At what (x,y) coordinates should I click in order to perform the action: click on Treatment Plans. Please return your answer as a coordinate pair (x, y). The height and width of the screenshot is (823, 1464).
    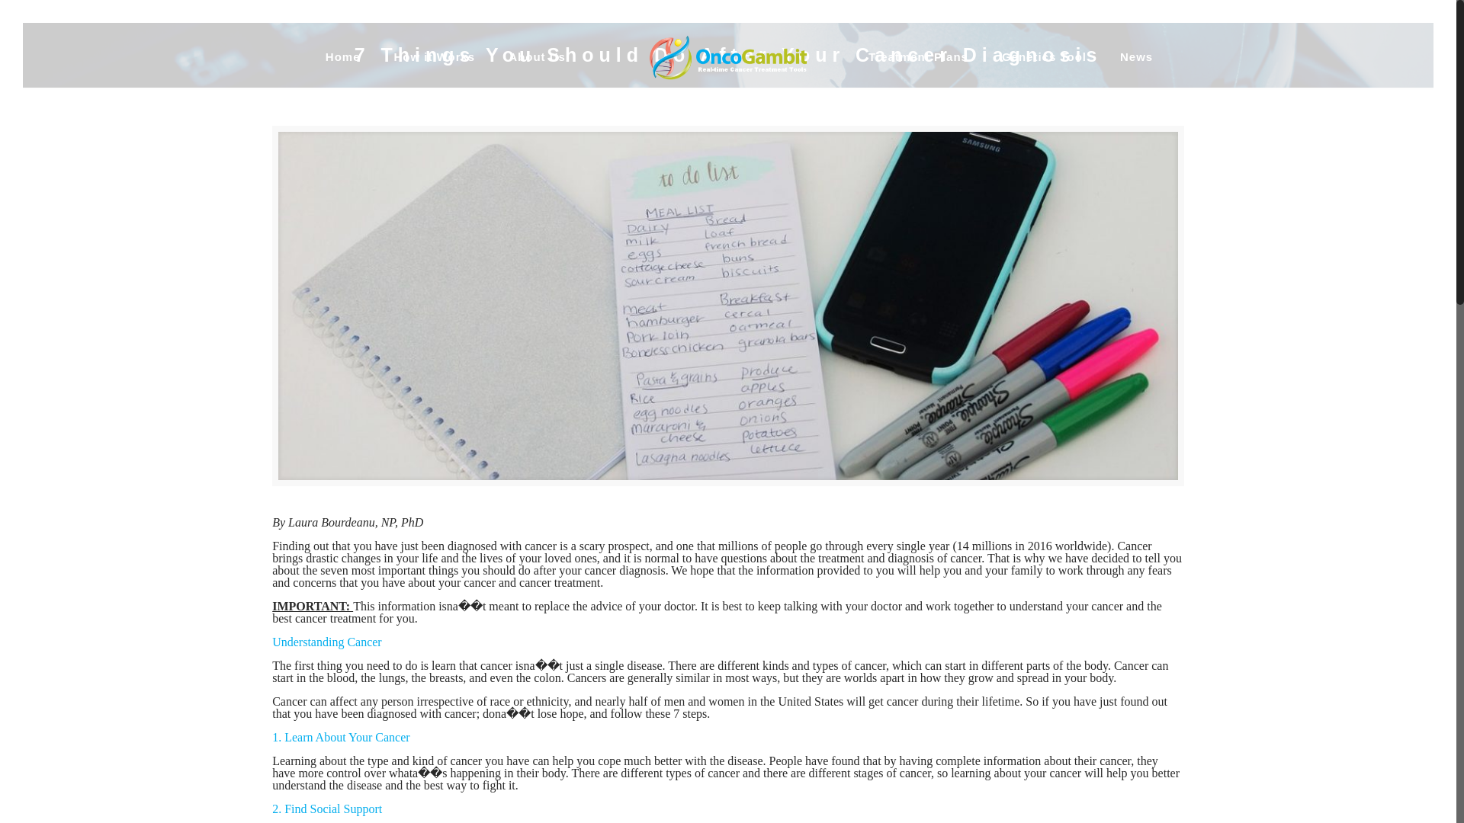
    Looking at the image, I should click on (918, 56).